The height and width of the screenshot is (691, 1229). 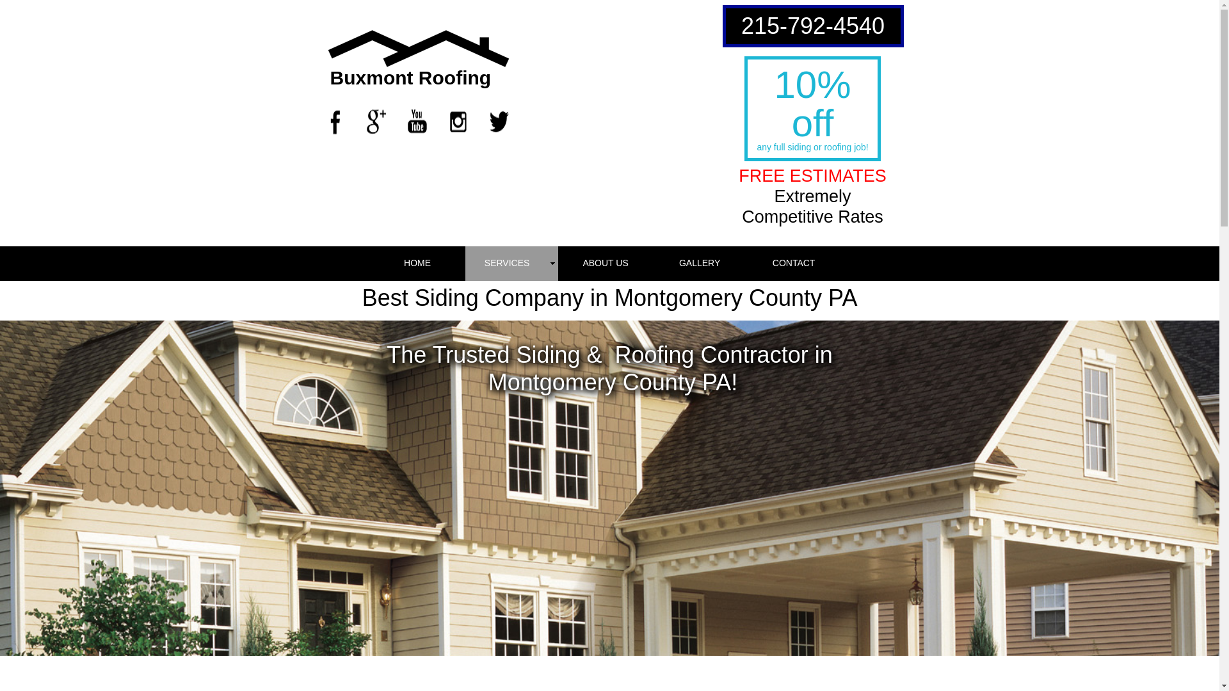 I want to click on HOME, so click(x=417, y=263).